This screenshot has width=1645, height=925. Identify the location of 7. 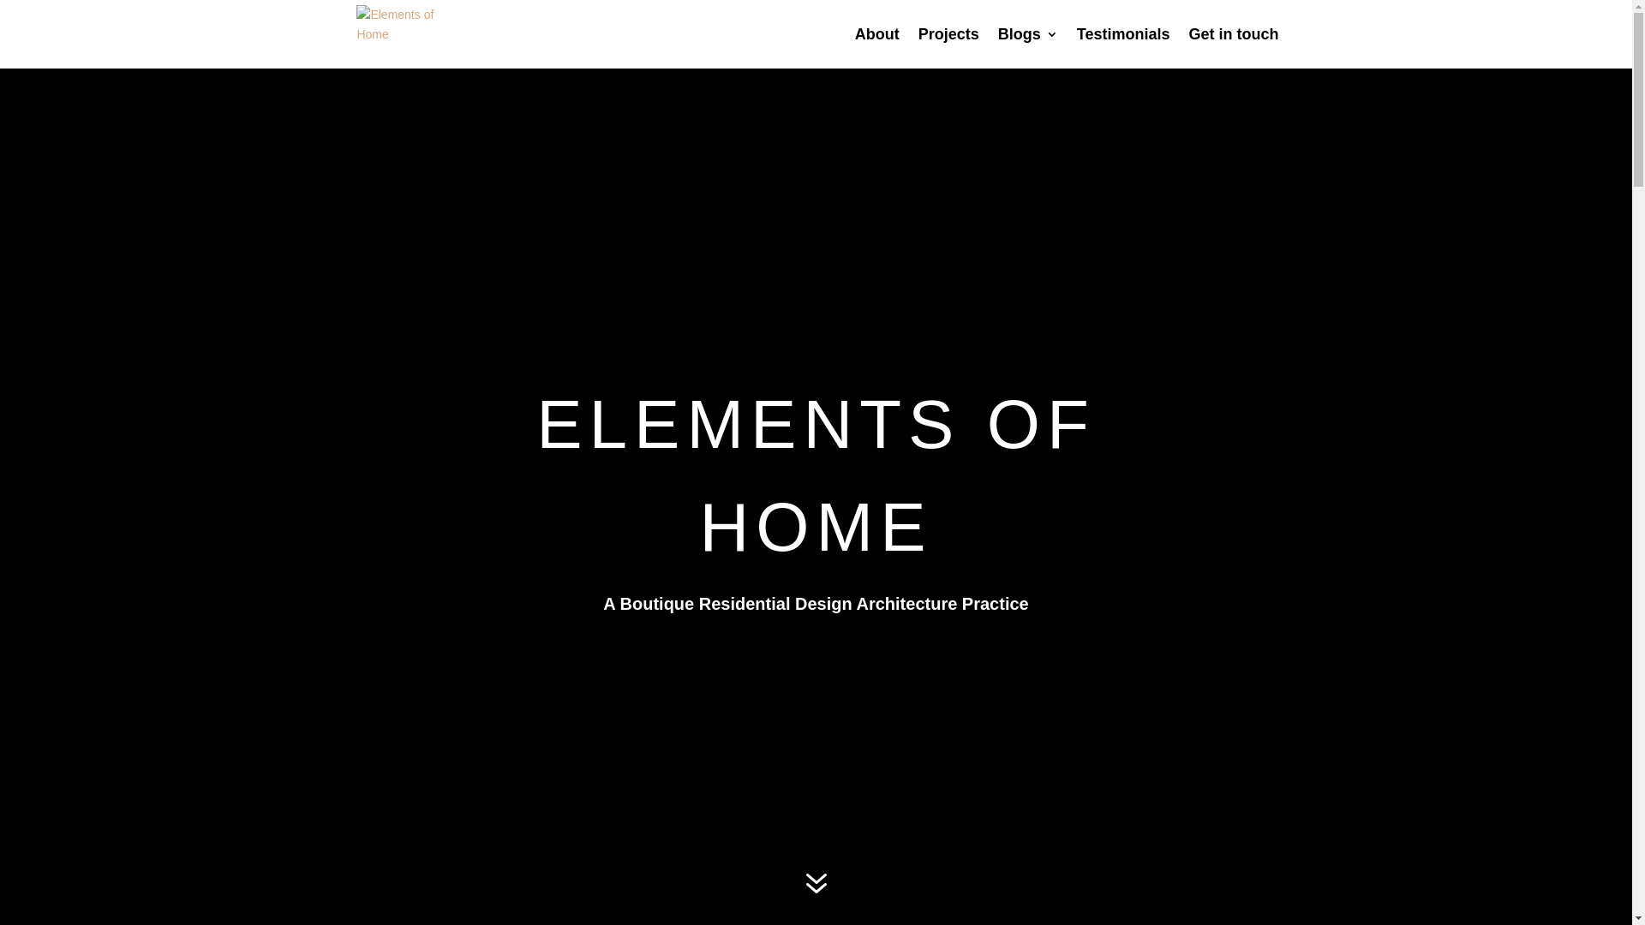
(816, 885).